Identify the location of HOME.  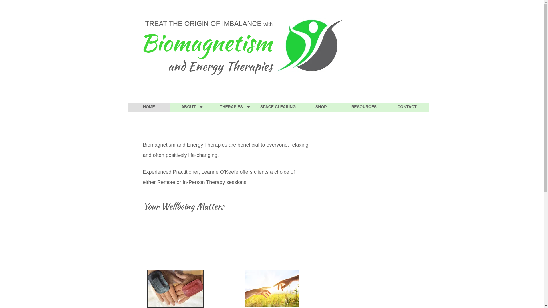
(149, 108).